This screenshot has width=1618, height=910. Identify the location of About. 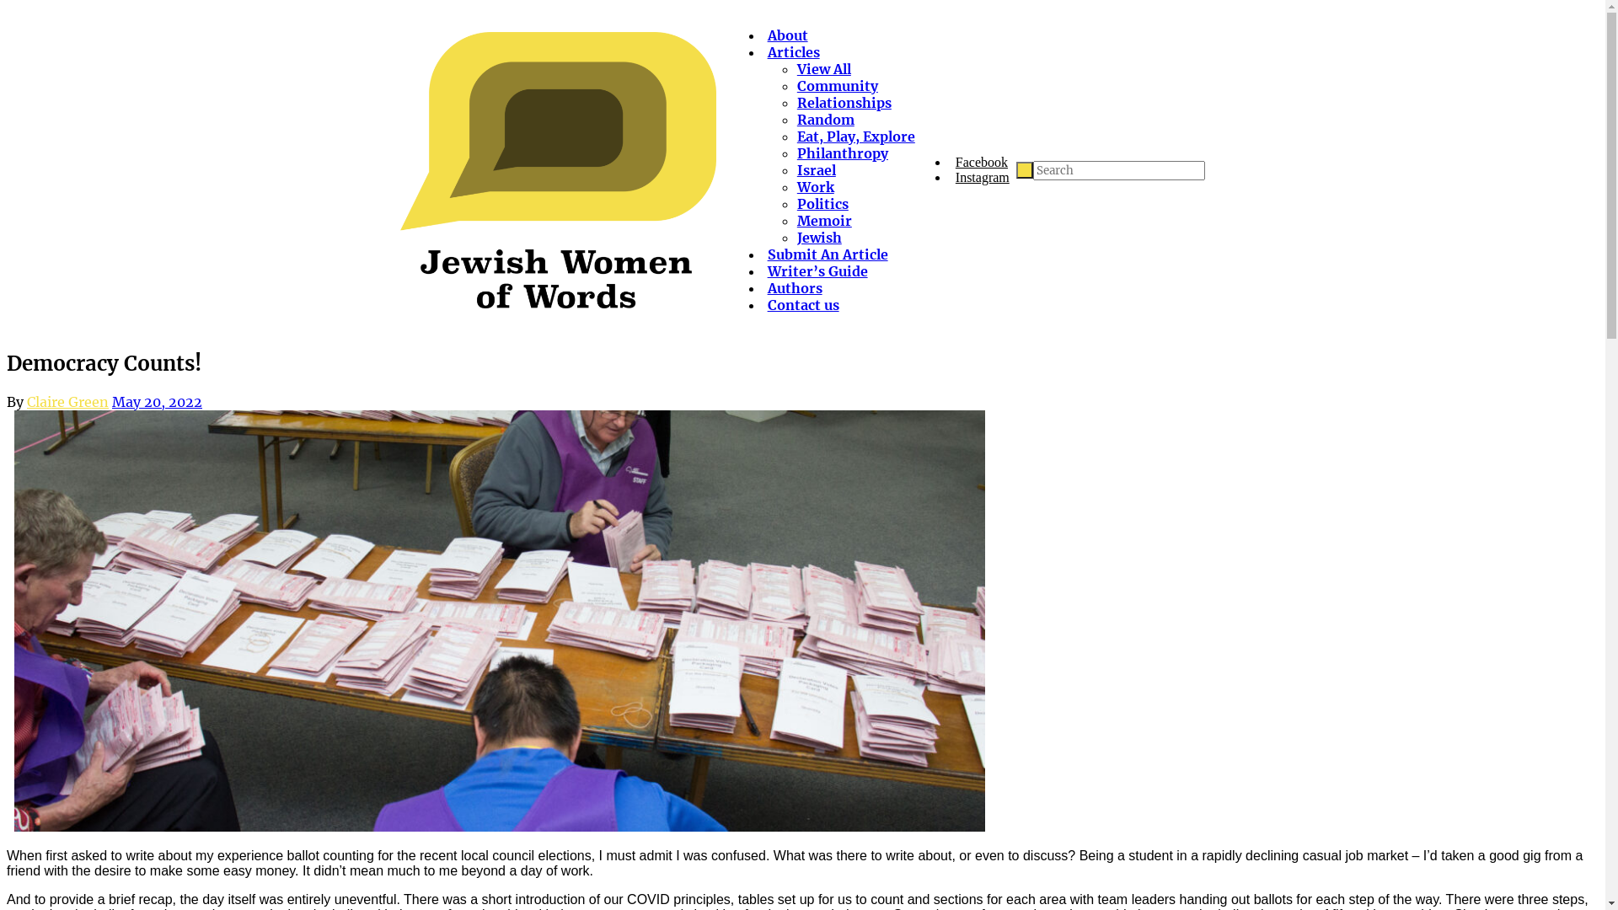
(788, 35).